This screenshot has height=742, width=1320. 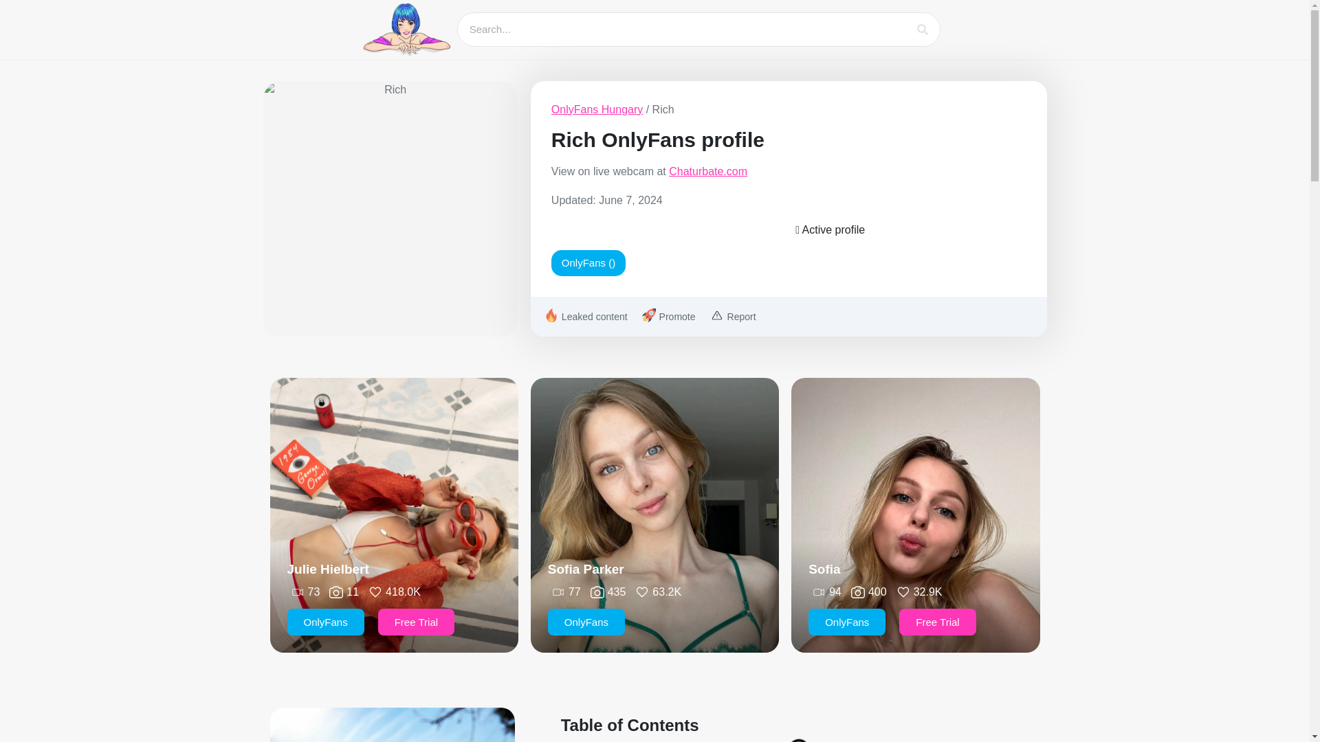 I want to click on OnlyFans, so click(x=586, y=621).